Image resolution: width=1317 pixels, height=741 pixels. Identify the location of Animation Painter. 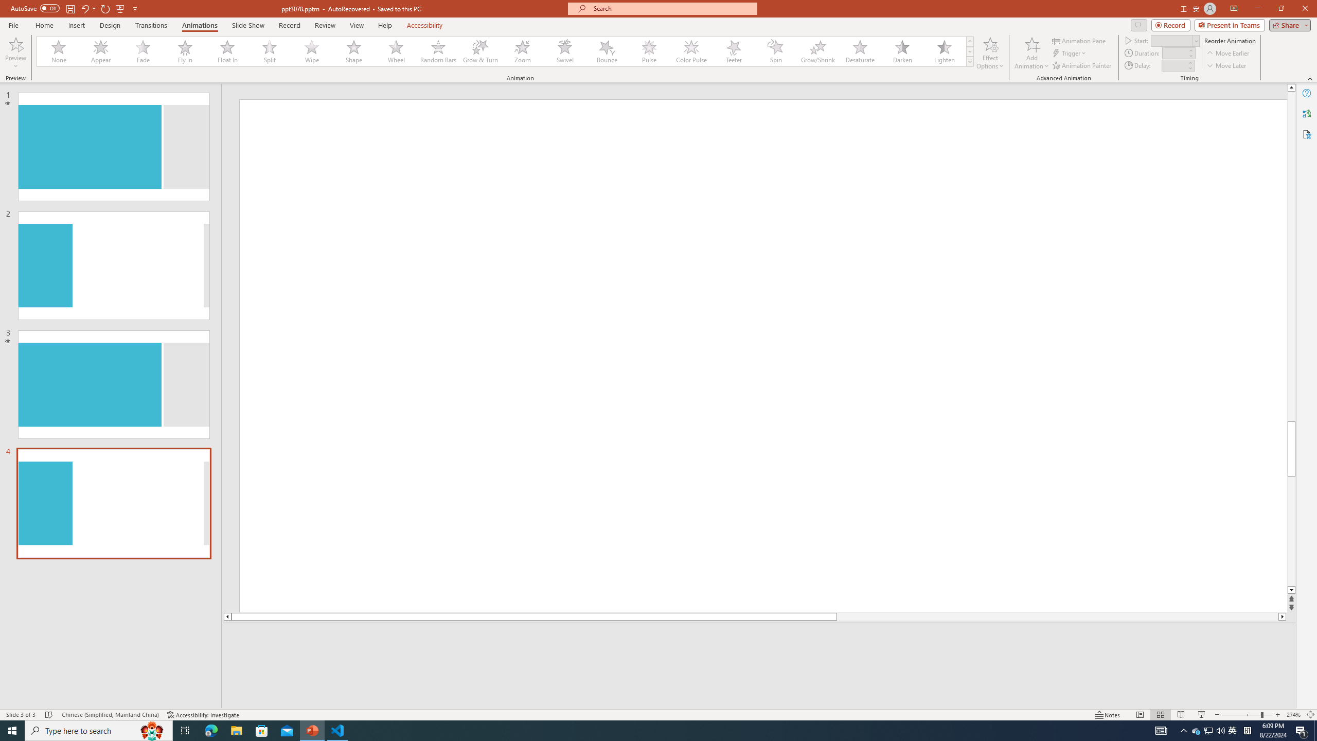
(1082, 66).